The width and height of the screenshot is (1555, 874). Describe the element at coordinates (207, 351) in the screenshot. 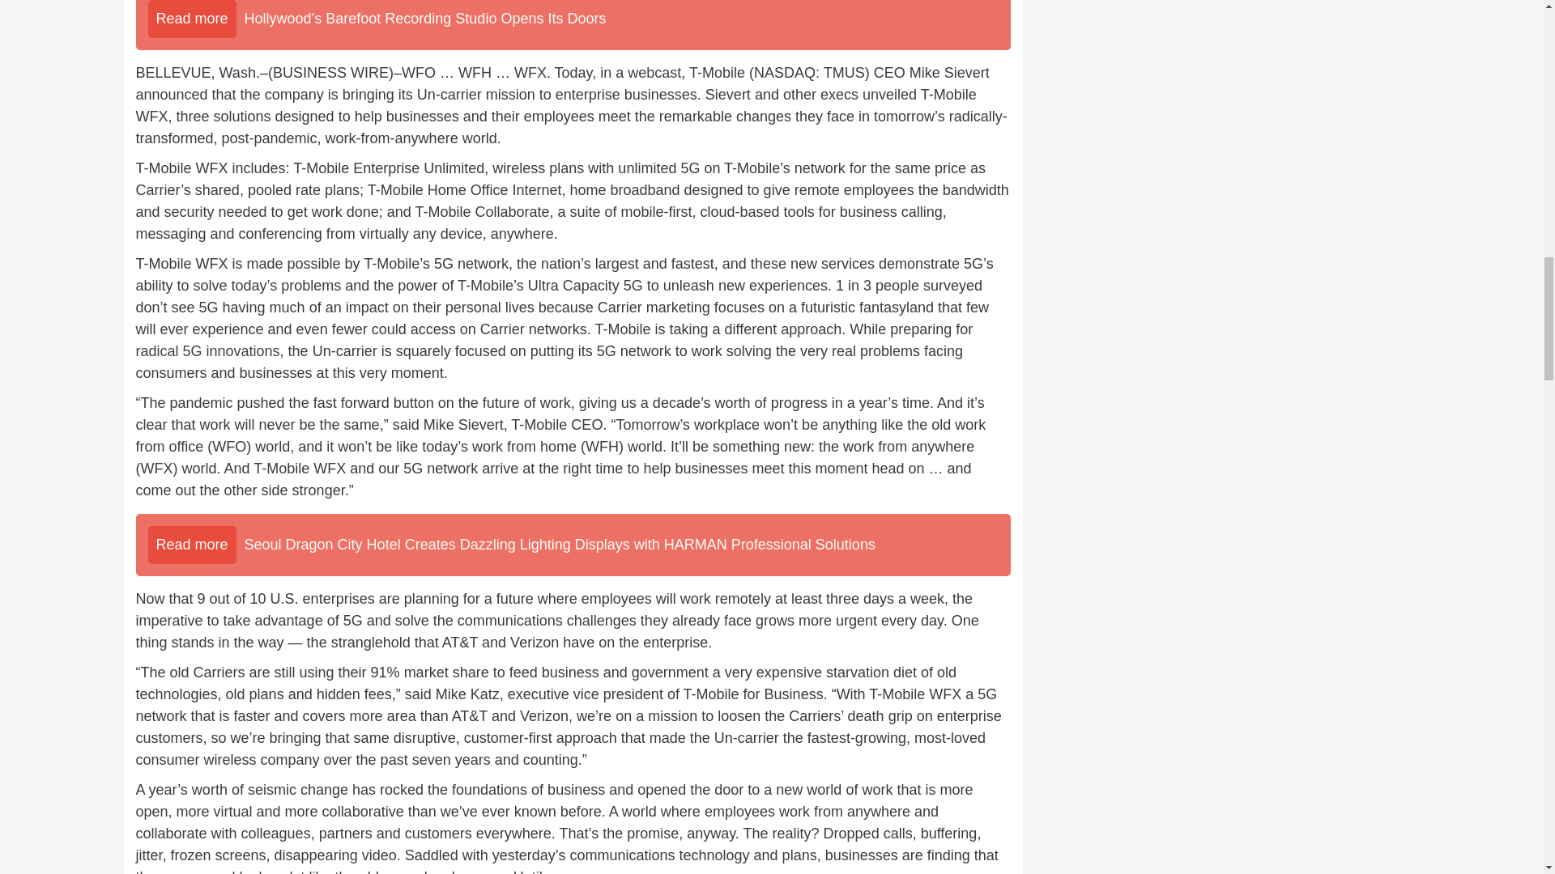

I see `radical 5G innovations` at that location.